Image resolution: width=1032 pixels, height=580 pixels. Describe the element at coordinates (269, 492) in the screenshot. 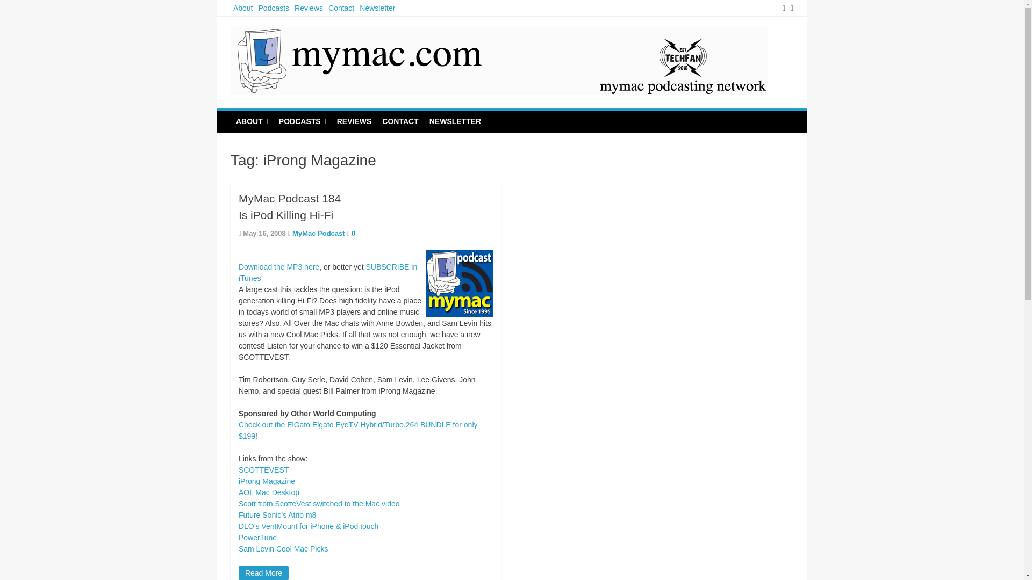

I see `AOL Mac Desktop` at that location.